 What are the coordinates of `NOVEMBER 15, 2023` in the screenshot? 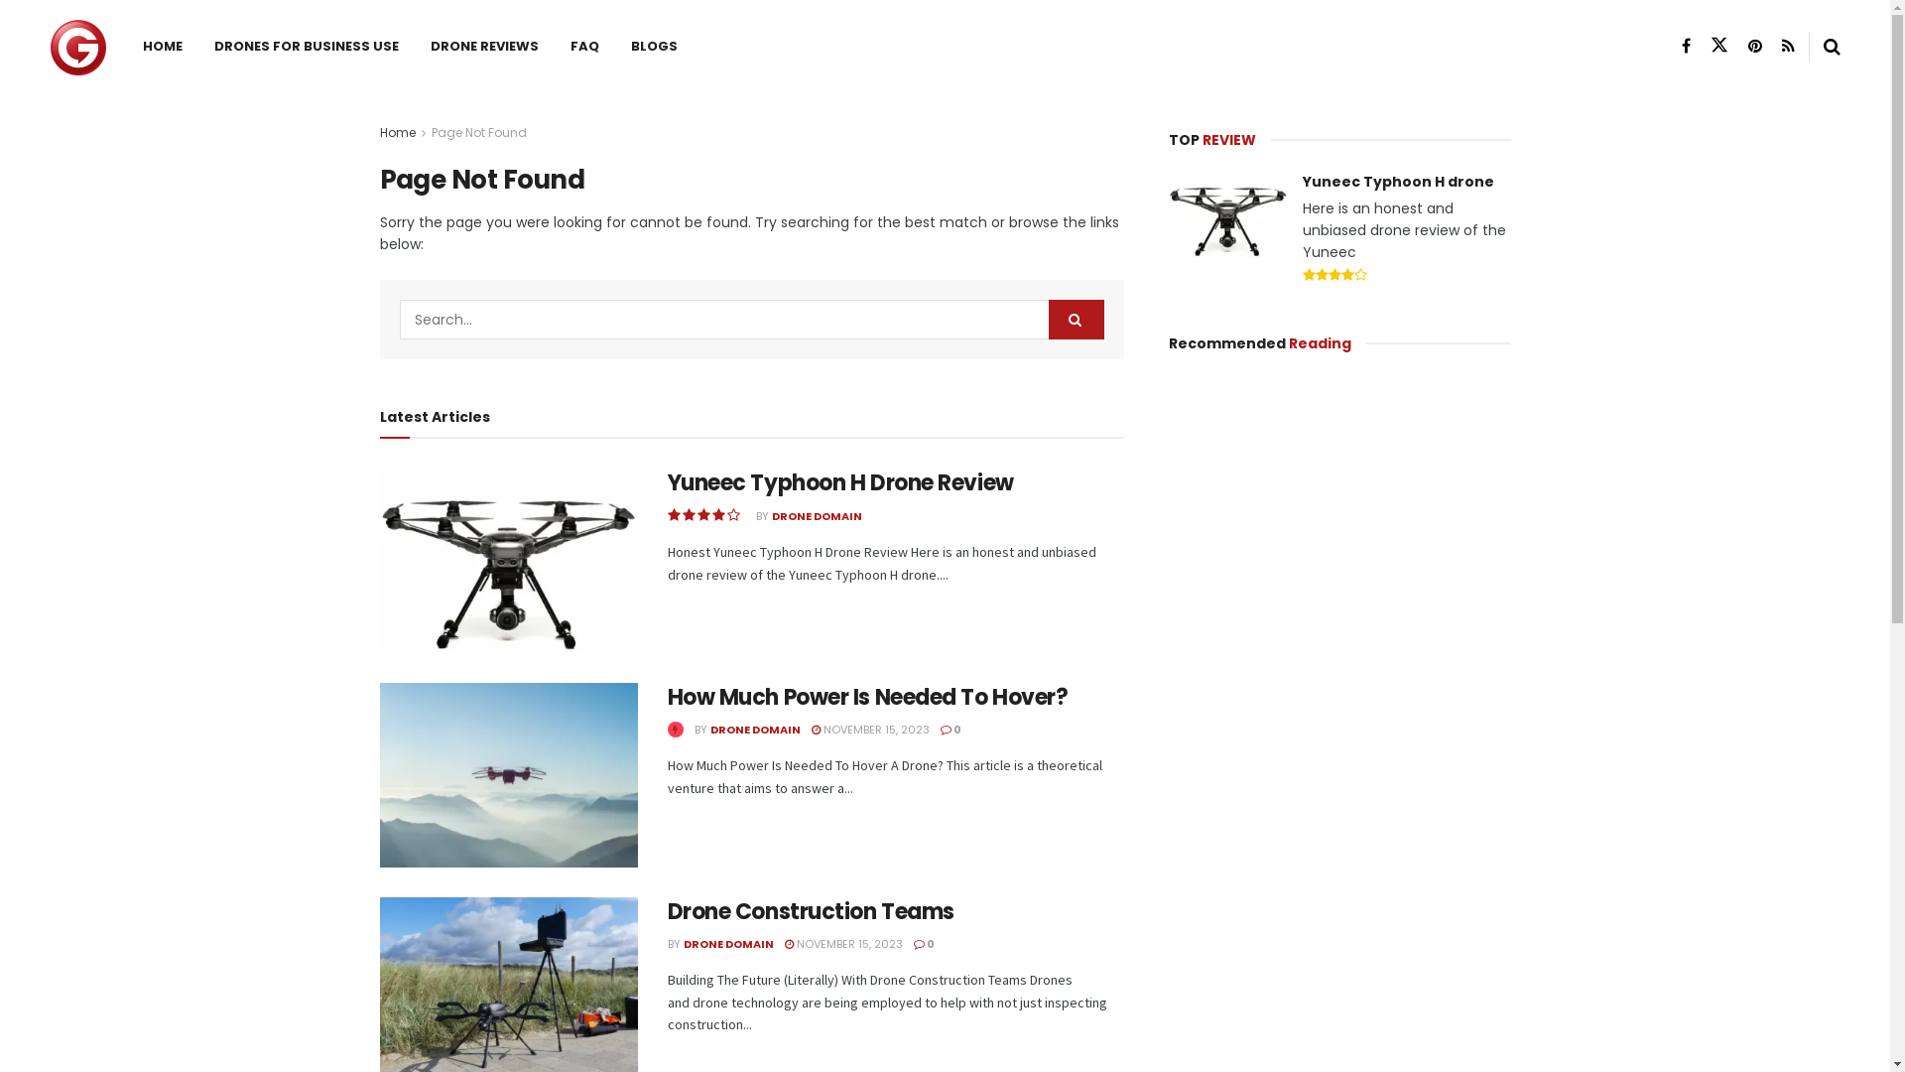 It's located at (843, 944).